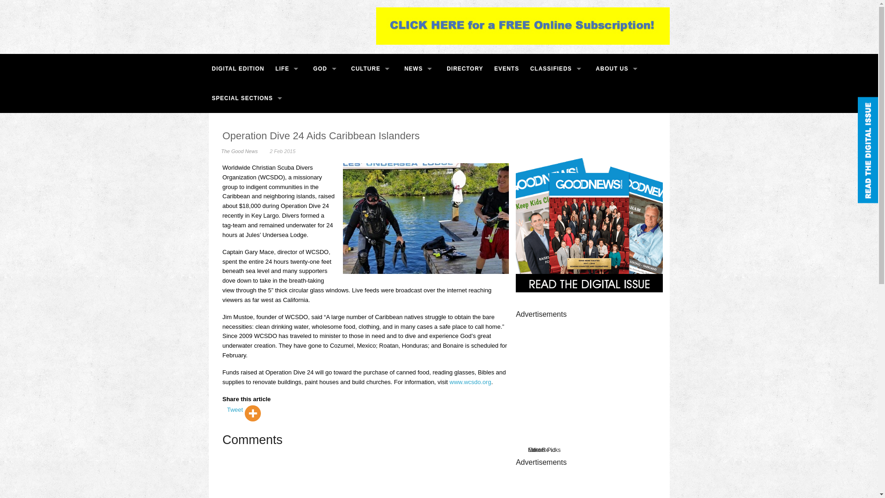  What do you see at coordinates (283, 22) in the screenshot?
I see `Good News Christian News` at bounding box center [283, 22].